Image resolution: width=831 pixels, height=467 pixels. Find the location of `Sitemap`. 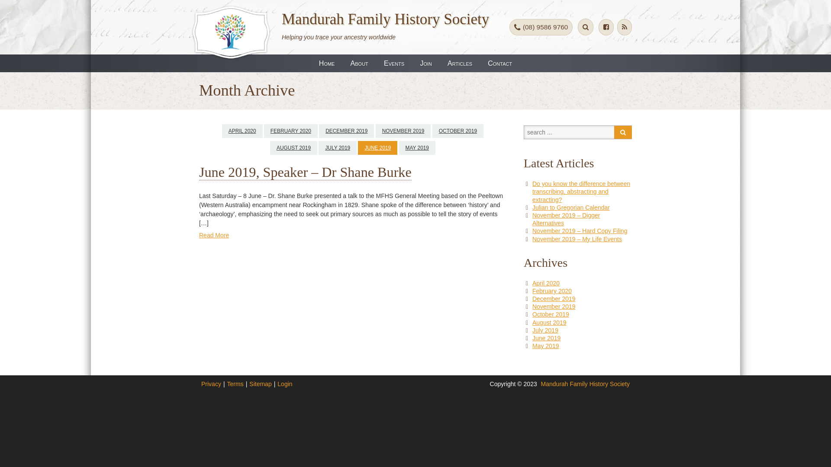

Sitemap is located at coordinates (261, 384).